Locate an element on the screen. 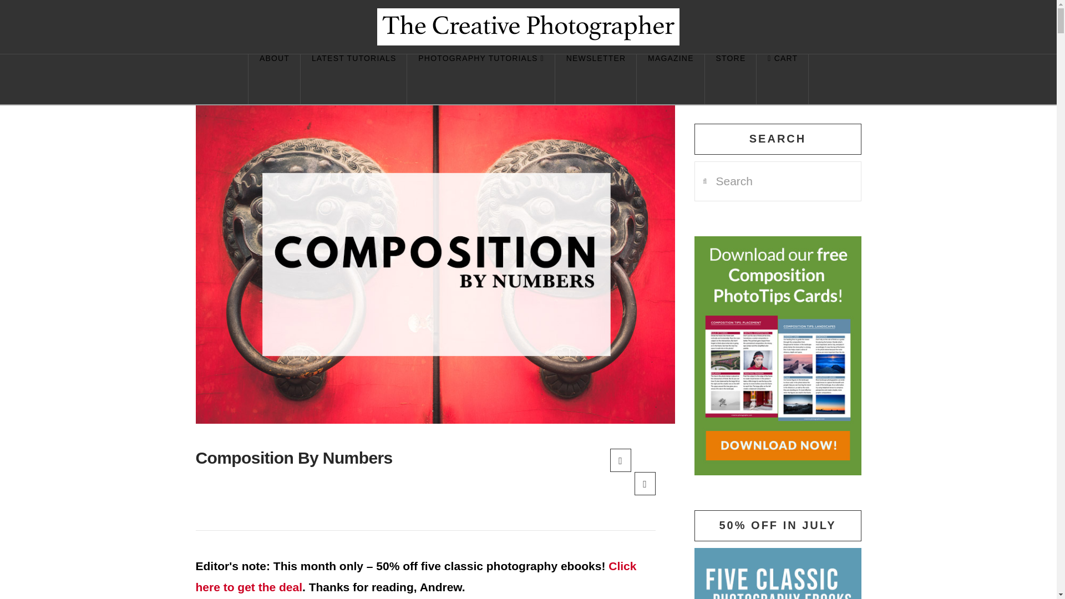 This screenshot has height=599, width=1065. NEWSLETTER is located at coordinates (596, 79).